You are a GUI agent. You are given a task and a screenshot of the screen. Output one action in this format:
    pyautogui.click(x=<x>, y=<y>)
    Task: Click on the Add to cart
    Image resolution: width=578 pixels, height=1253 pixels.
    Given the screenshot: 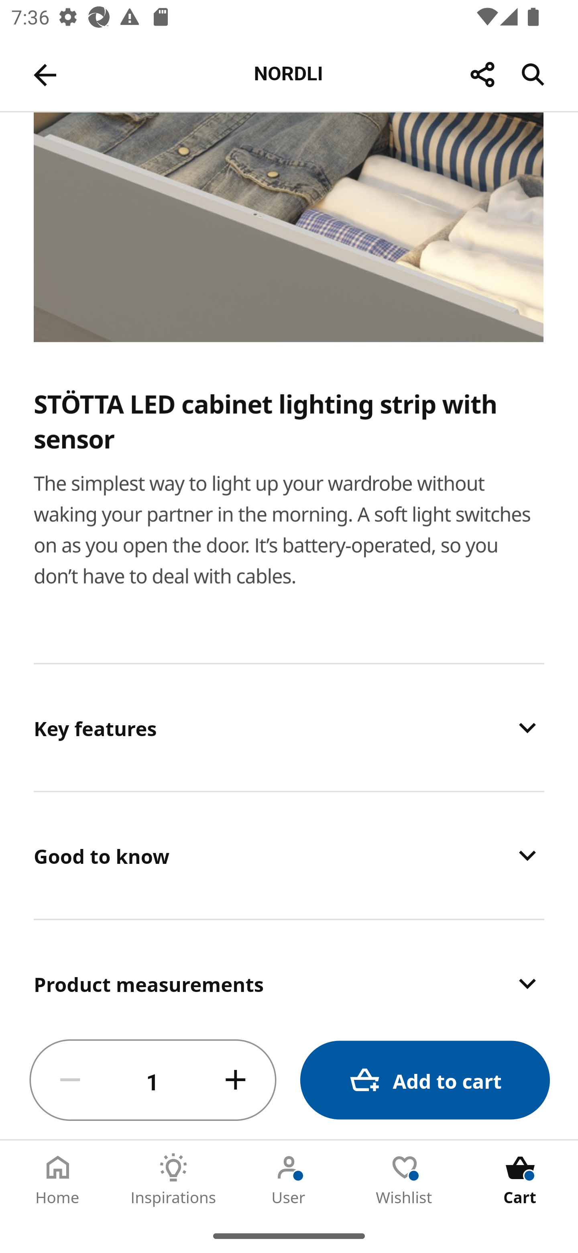 What is the action you would take?
    pyautogui.click(x=425, y=1080)
    